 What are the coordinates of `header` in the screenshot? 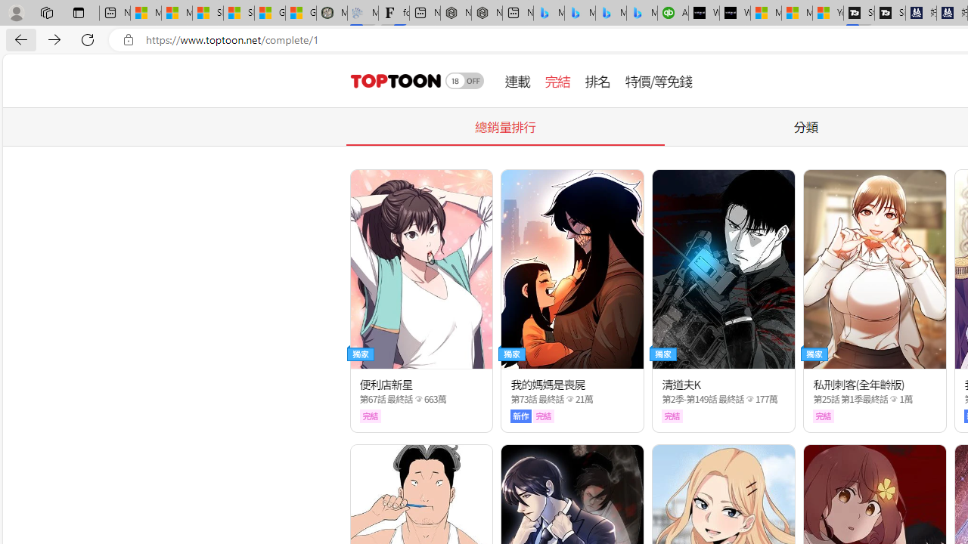 It's located at (393, 80).